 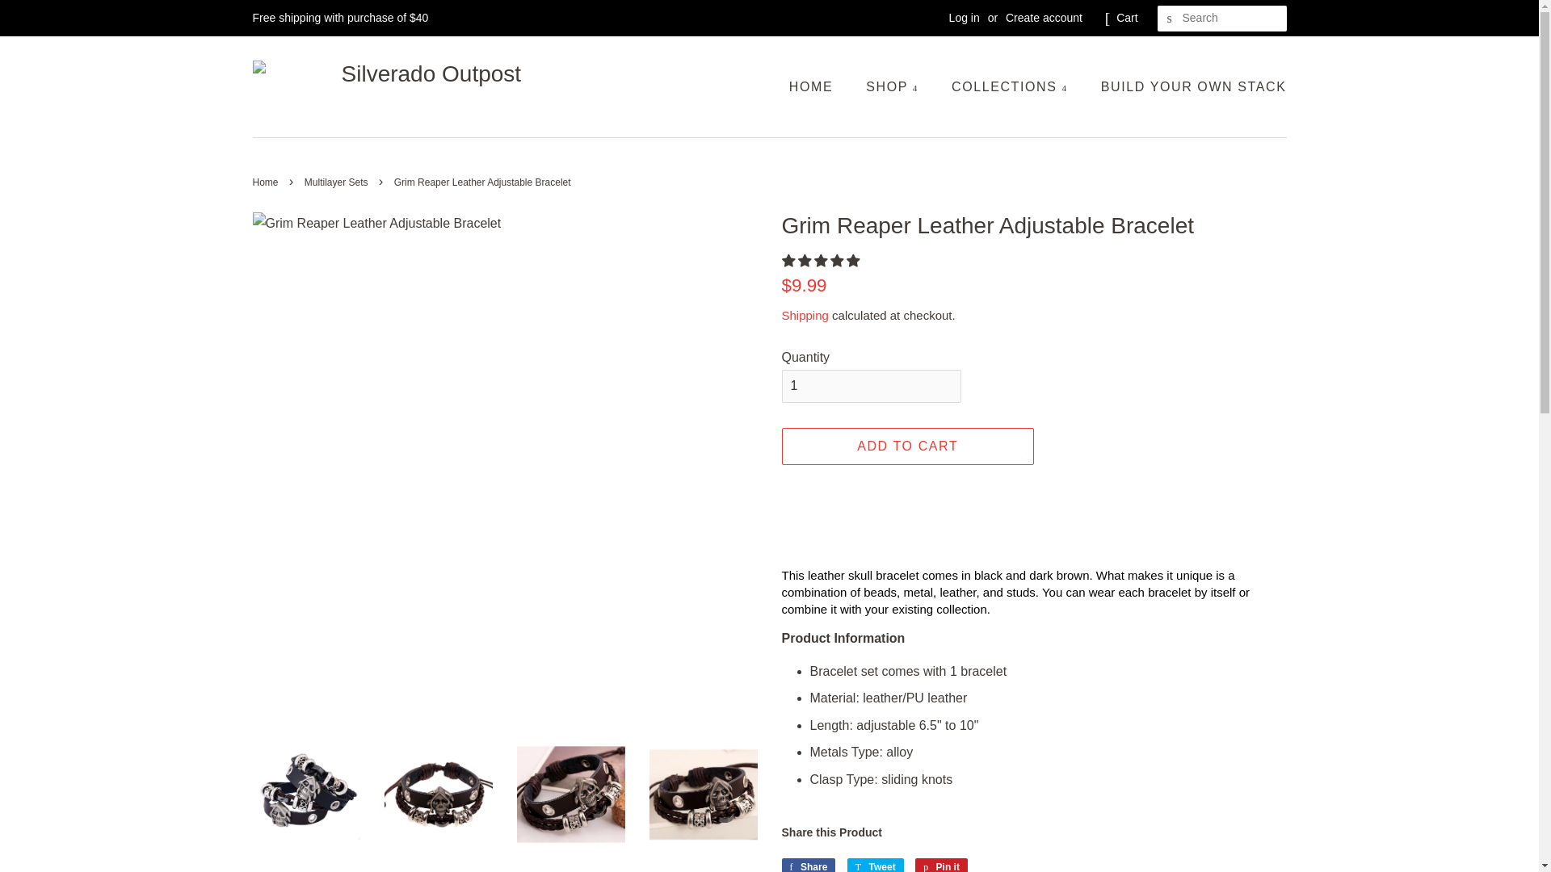 I want to click on Share on Facebook, so click(x=808, y=864).